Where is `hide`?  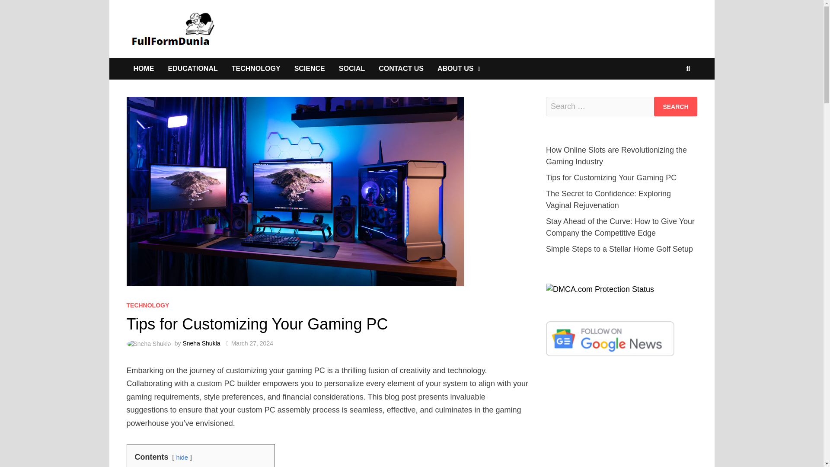 hide is located at coordinates (182, 457).